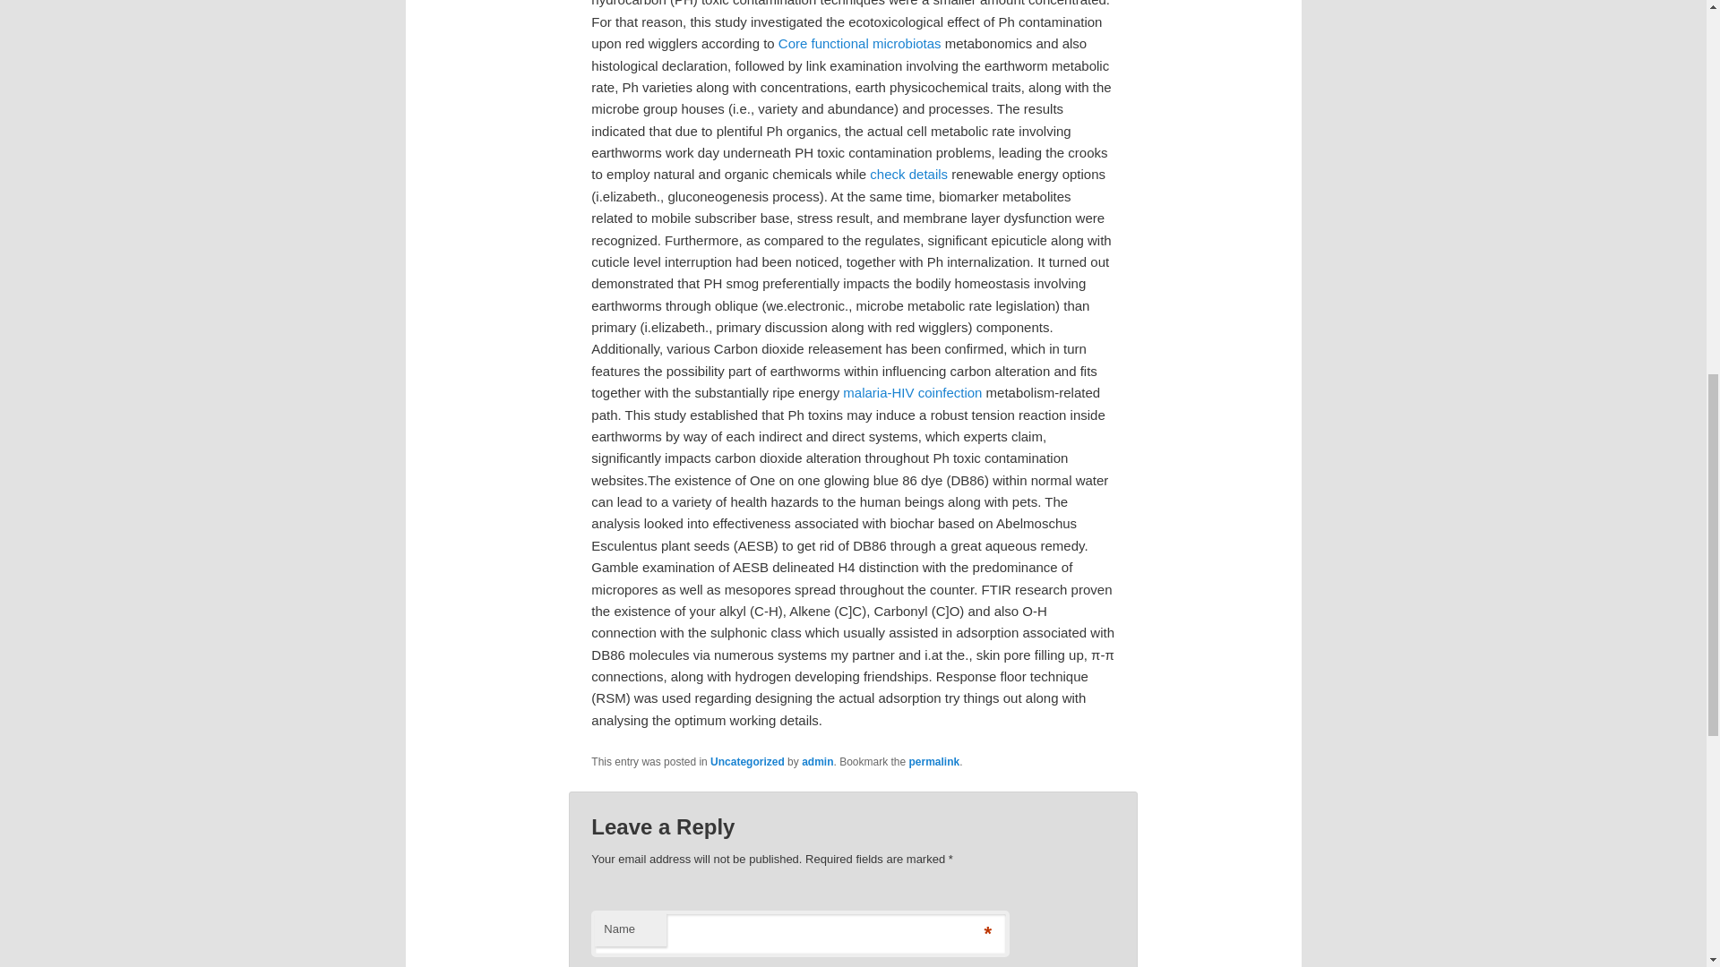  Describe the element at coordinates (747, 761) in the screenshot. I see `View all posts in Uncategorized` at that location.